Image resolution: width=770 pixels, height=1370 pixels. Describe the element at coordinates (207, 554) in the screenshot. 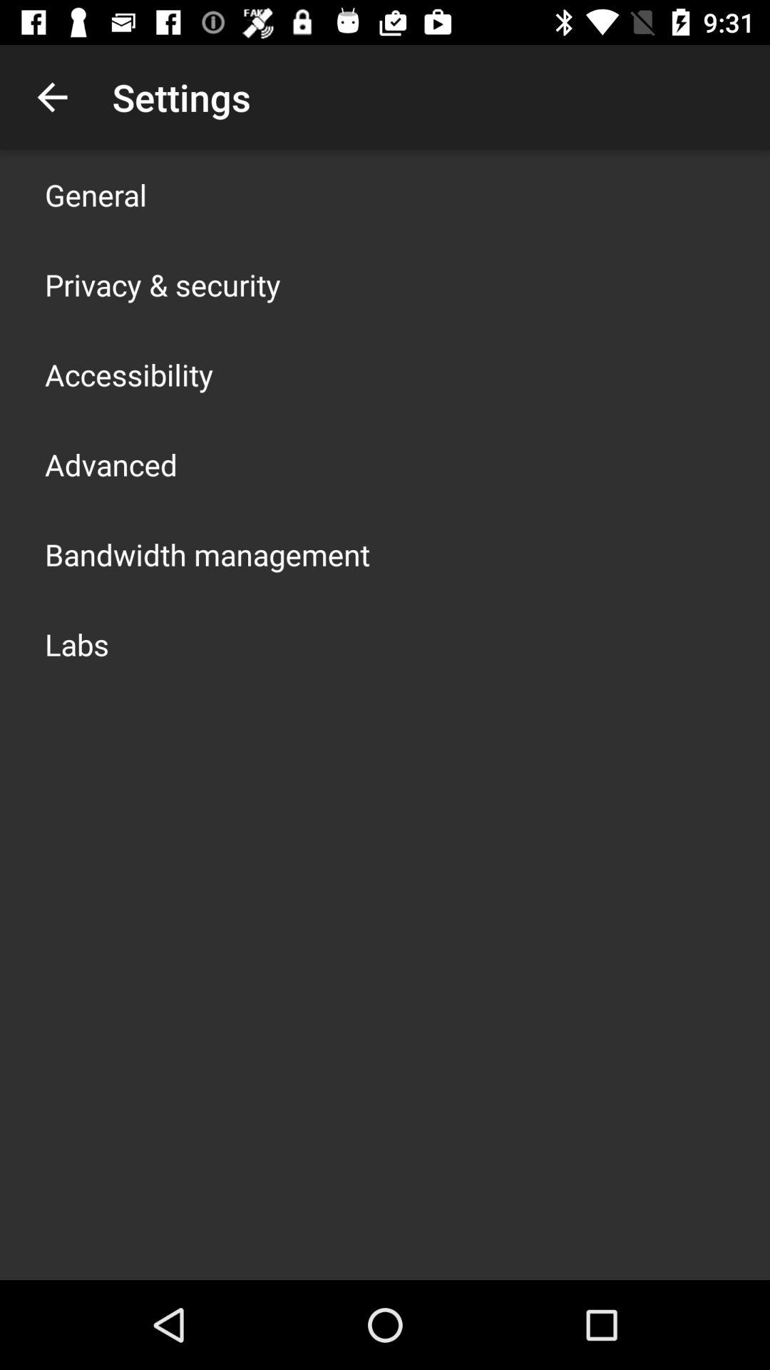

I see `turn on icon below advanced icon` at that location.